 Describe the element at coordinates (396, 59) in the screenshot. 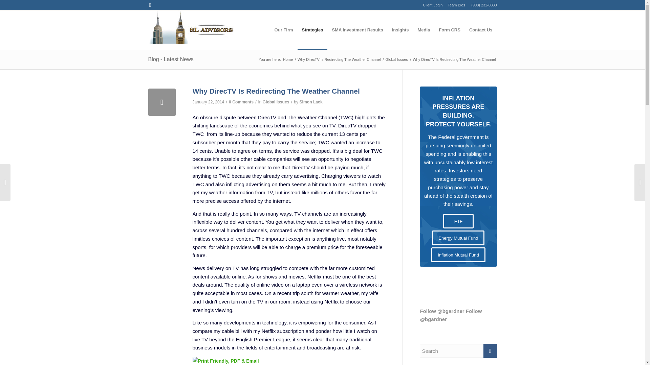

I see `Global Issues` at that location.